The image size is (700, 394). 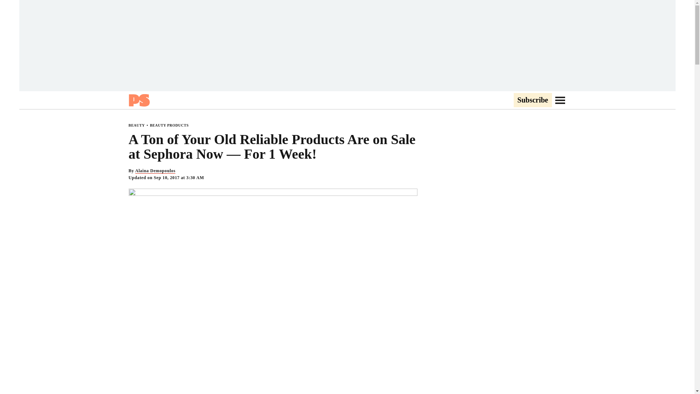 I want to click on BEAUTY PRODUCTS, so click(x=169, y=125).